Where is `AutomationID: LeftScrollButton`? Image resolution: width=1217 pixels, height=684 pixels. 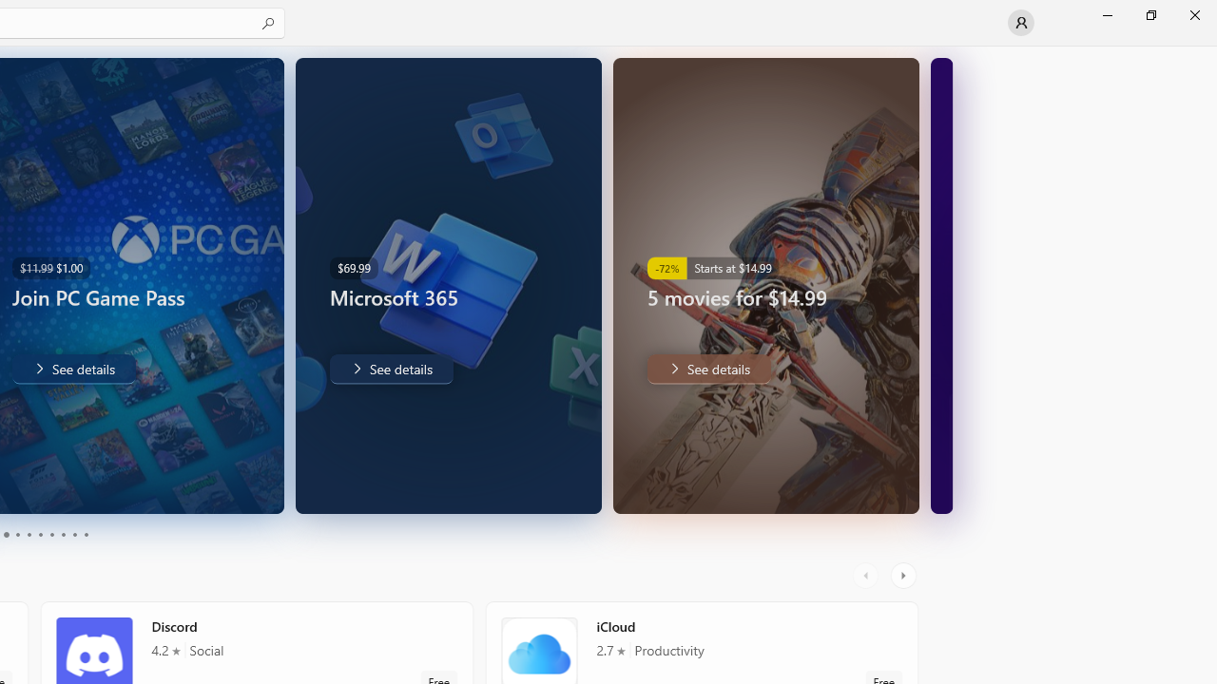 AutomationID: LeftScrollButton is located at coordinates (868, 576).